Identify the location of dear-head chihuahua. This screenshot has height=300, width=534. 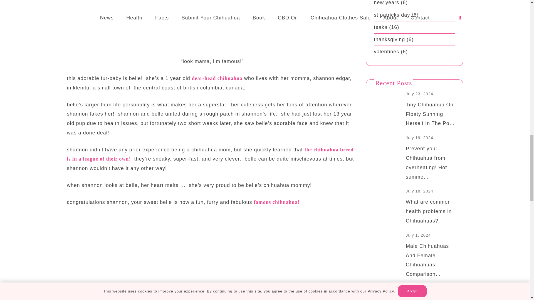
(217, 78).